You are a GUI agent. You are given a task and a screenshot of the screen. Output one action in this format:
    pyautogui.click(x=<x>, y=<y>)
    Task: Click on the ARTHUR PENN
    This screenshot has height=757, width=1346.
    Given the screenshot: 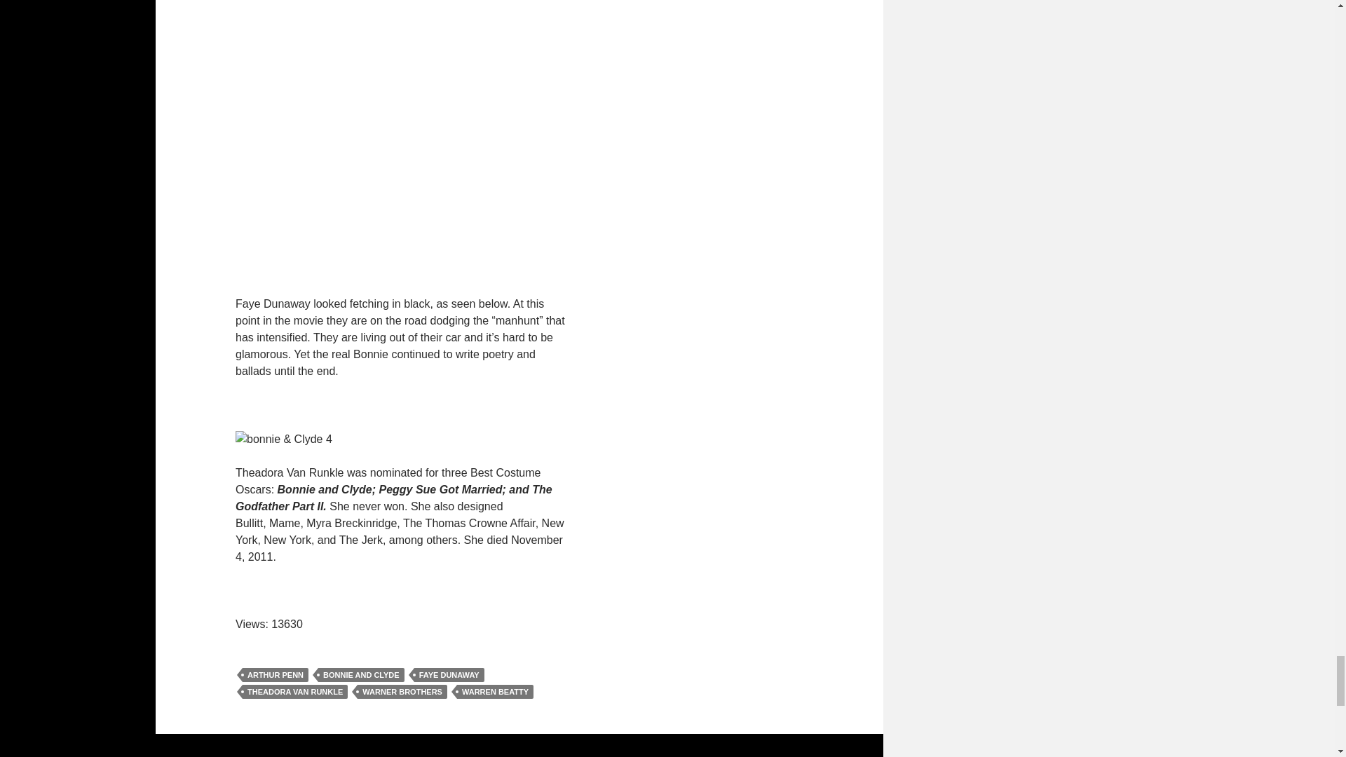 What is the action you would take?
    pyautogui.click(x=275, y=674)
    